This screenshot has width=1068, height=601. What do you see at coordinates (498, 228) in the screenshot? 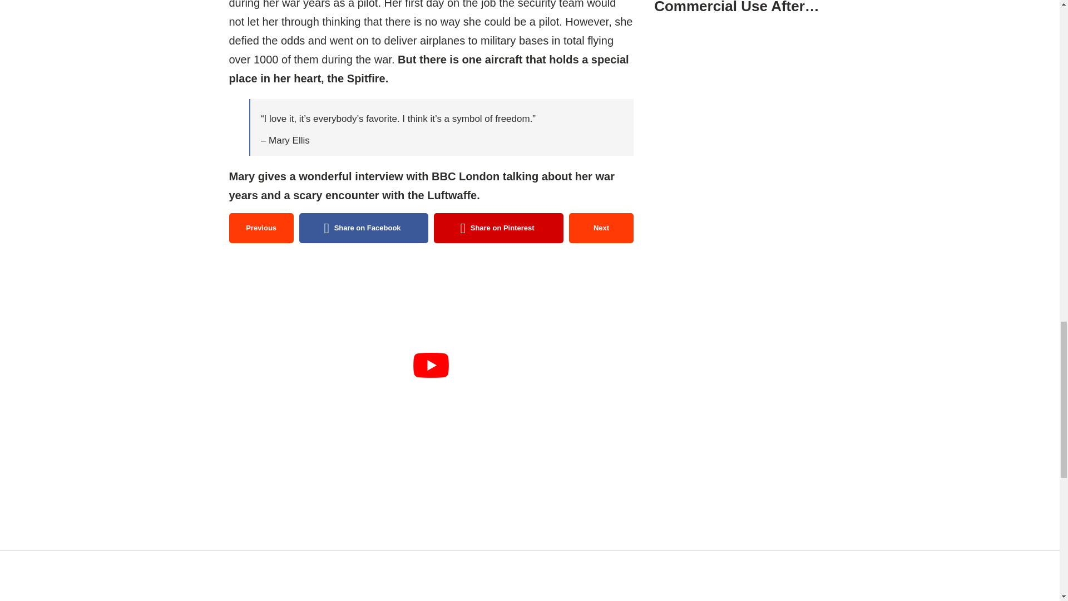
I see `Share on Pinterest` at bounding box center [498, 228].